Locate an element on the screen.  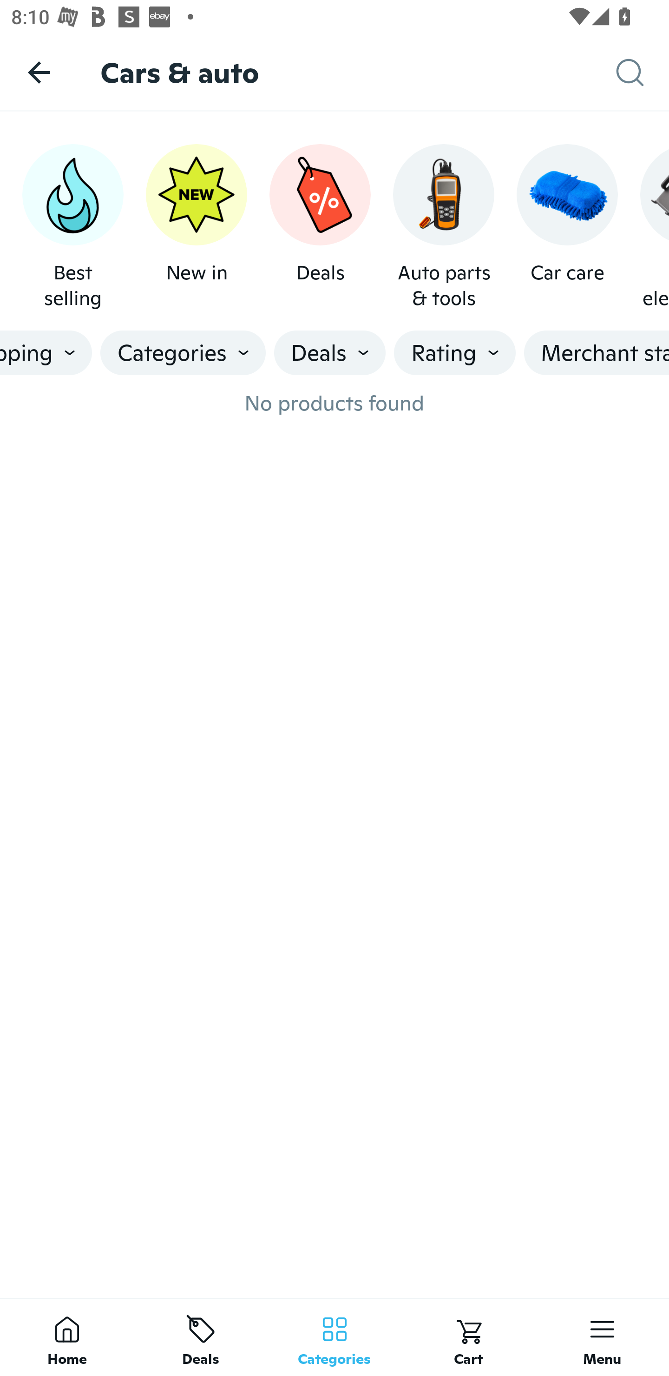
Shipping is located at coordinates (46, 353).